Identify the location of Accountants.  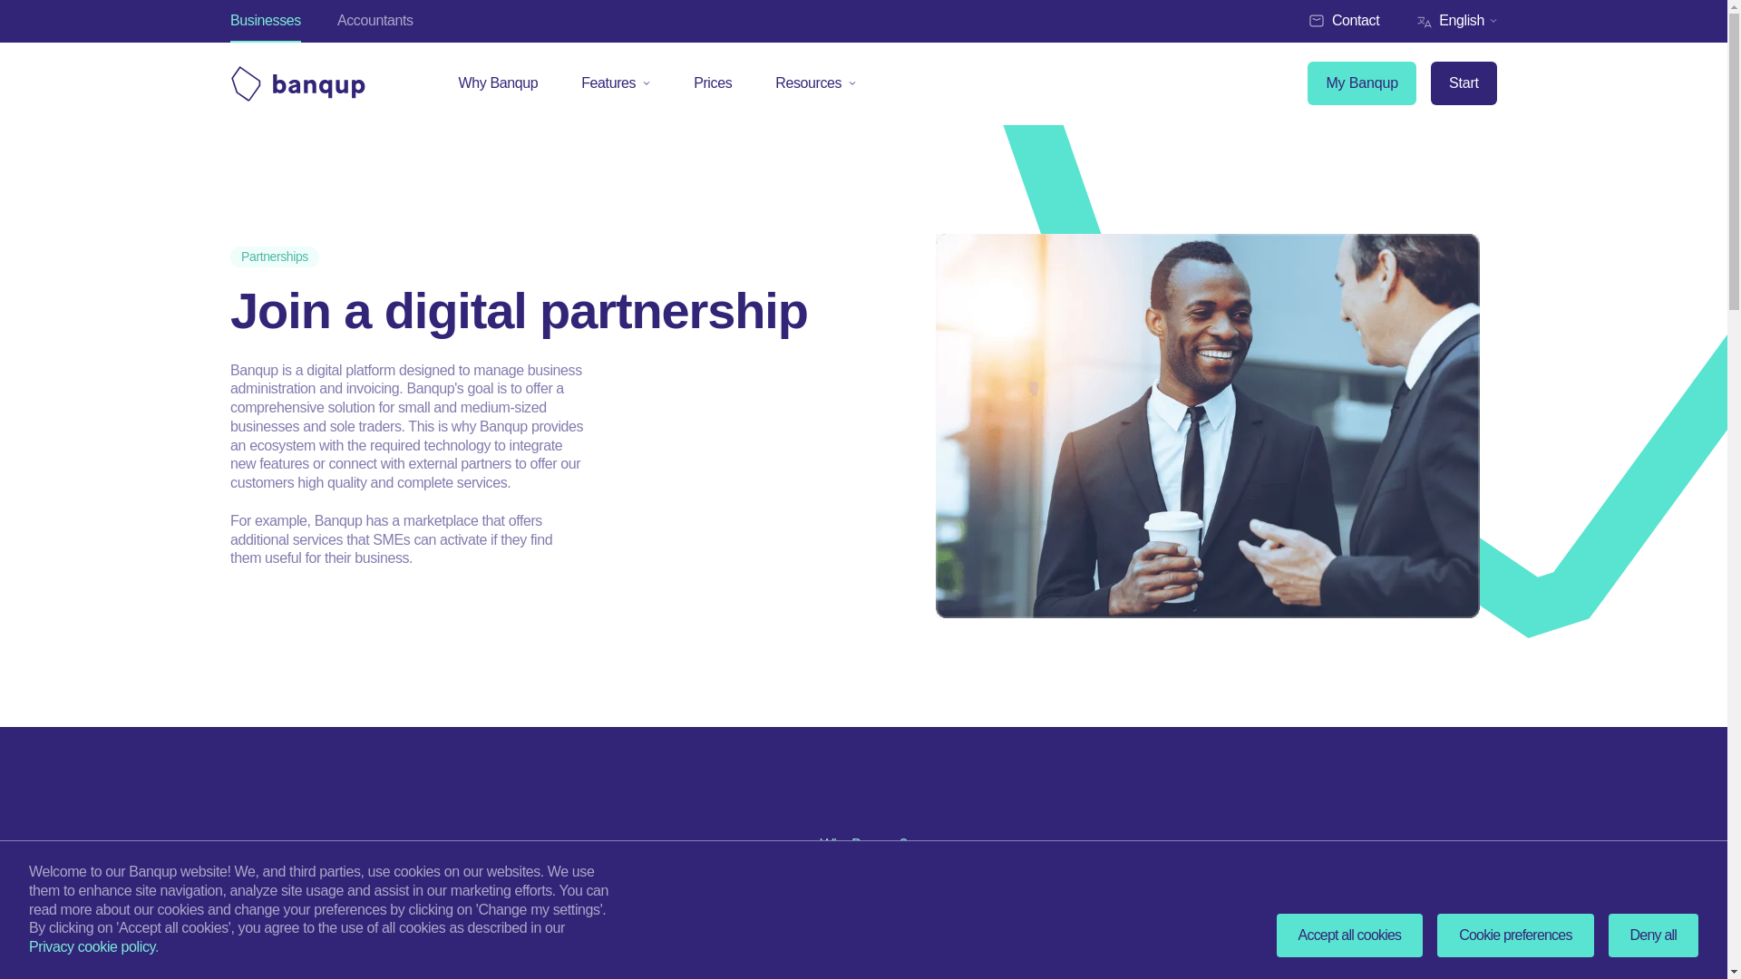
(375, 22).